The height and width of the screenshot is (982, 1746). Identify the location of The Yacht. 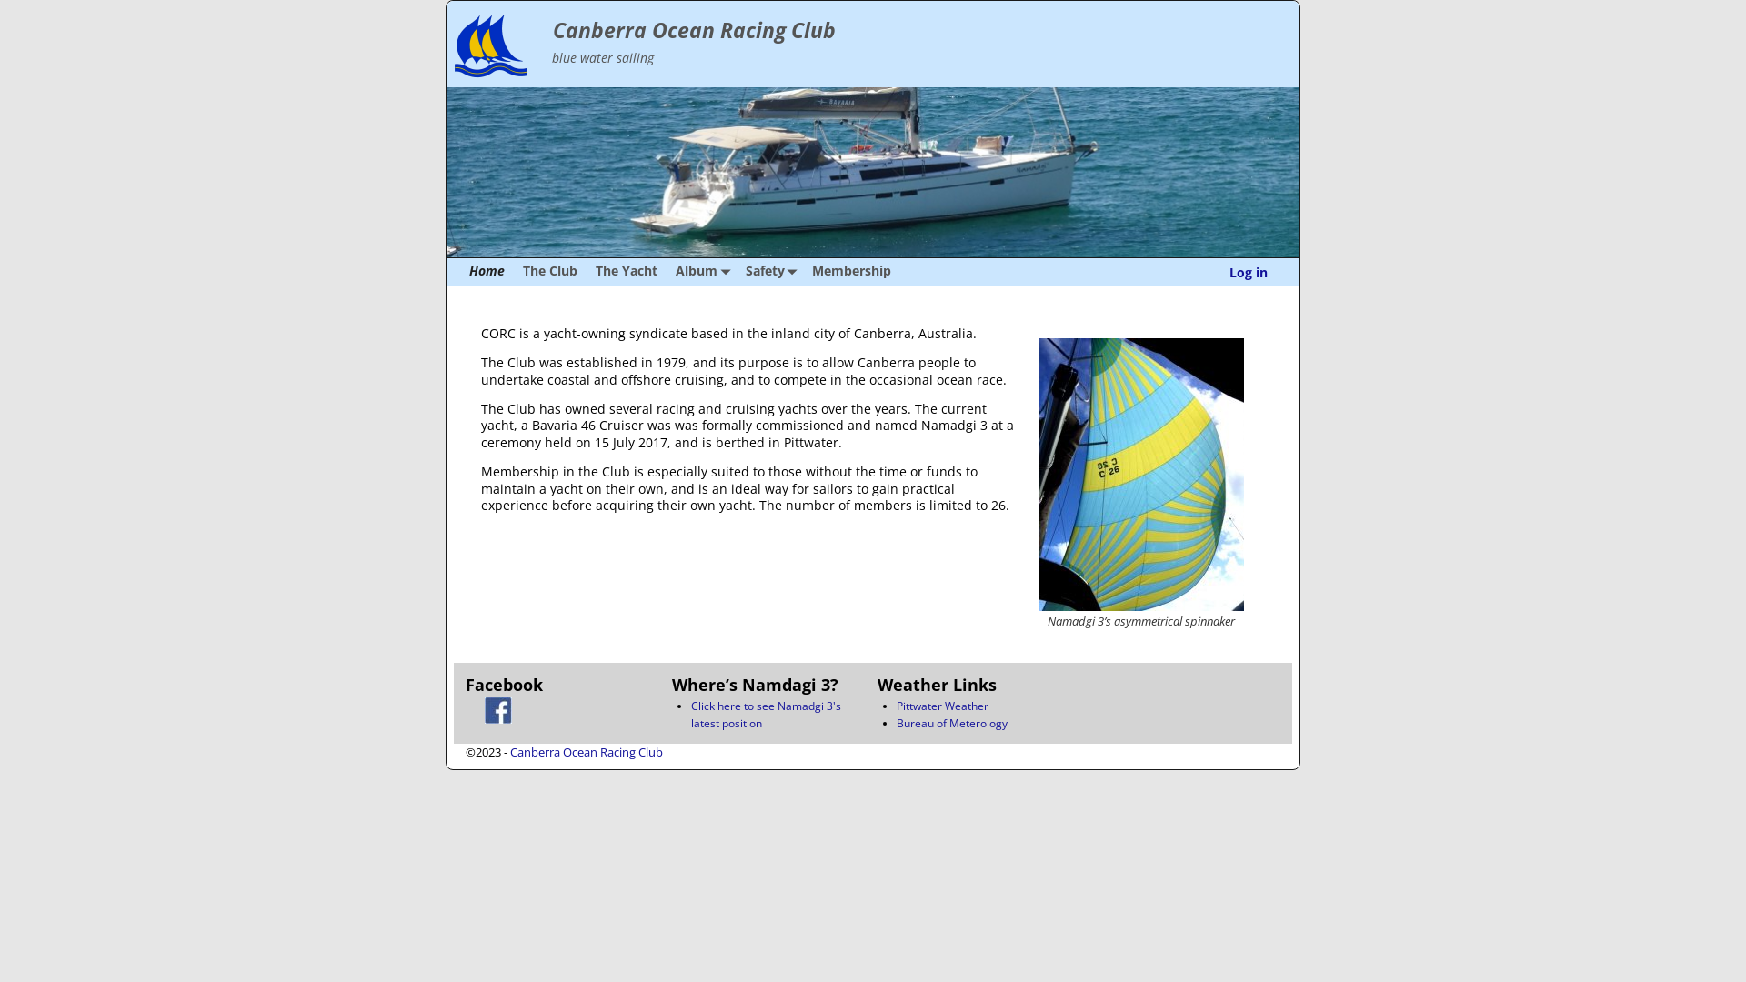
(627, 272).